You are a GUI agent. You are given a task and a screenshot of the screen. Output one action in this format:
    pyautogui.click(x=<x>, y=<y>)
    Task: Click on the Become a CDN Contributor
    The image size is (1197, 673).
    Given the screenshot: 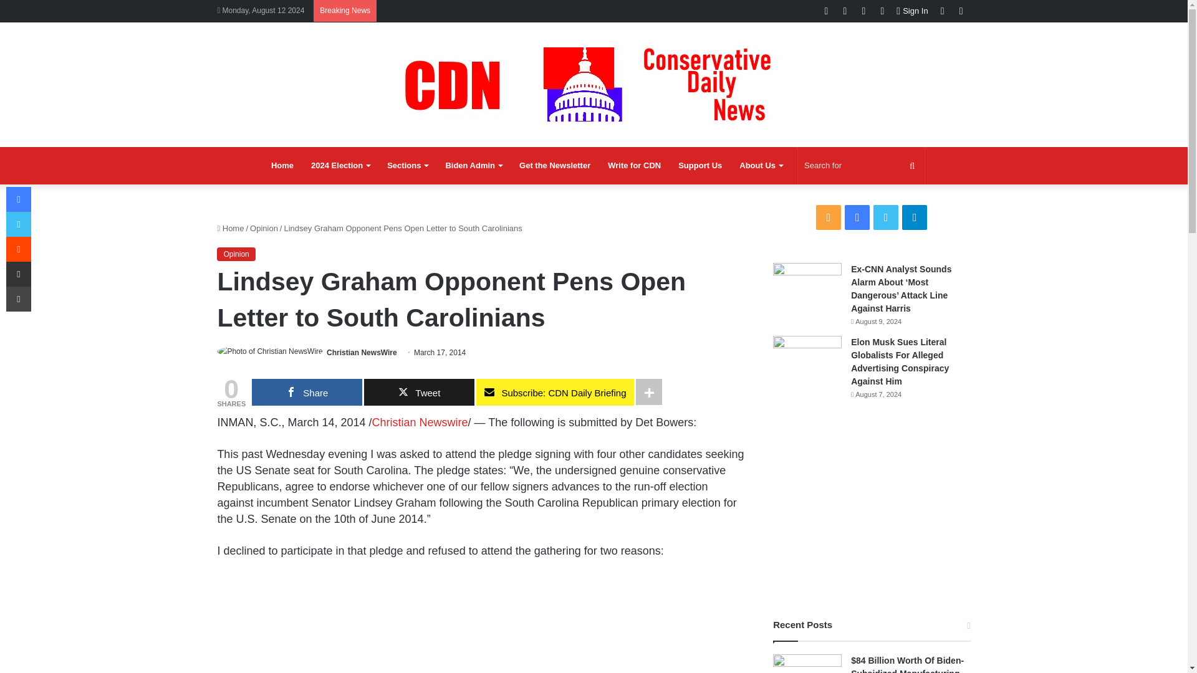 What is the action you would take?
    pyautogui.click(x=634, y=166)
    